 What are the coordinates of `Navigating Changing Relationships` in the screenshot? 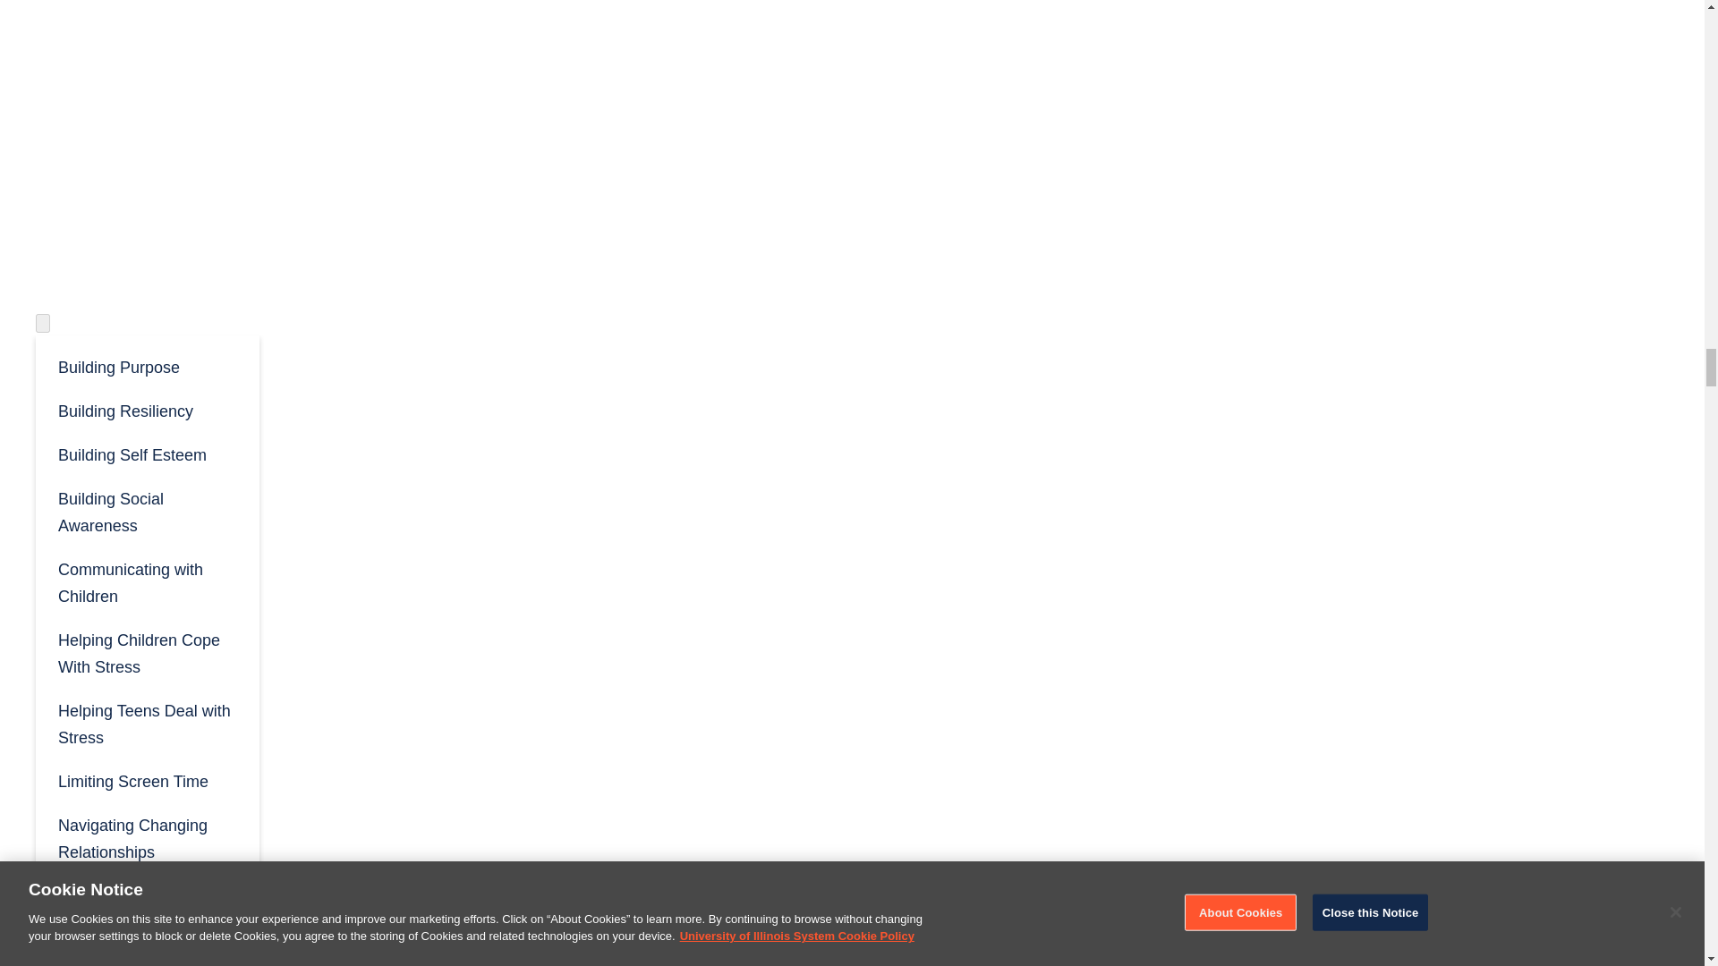 It's located at (147, 837).